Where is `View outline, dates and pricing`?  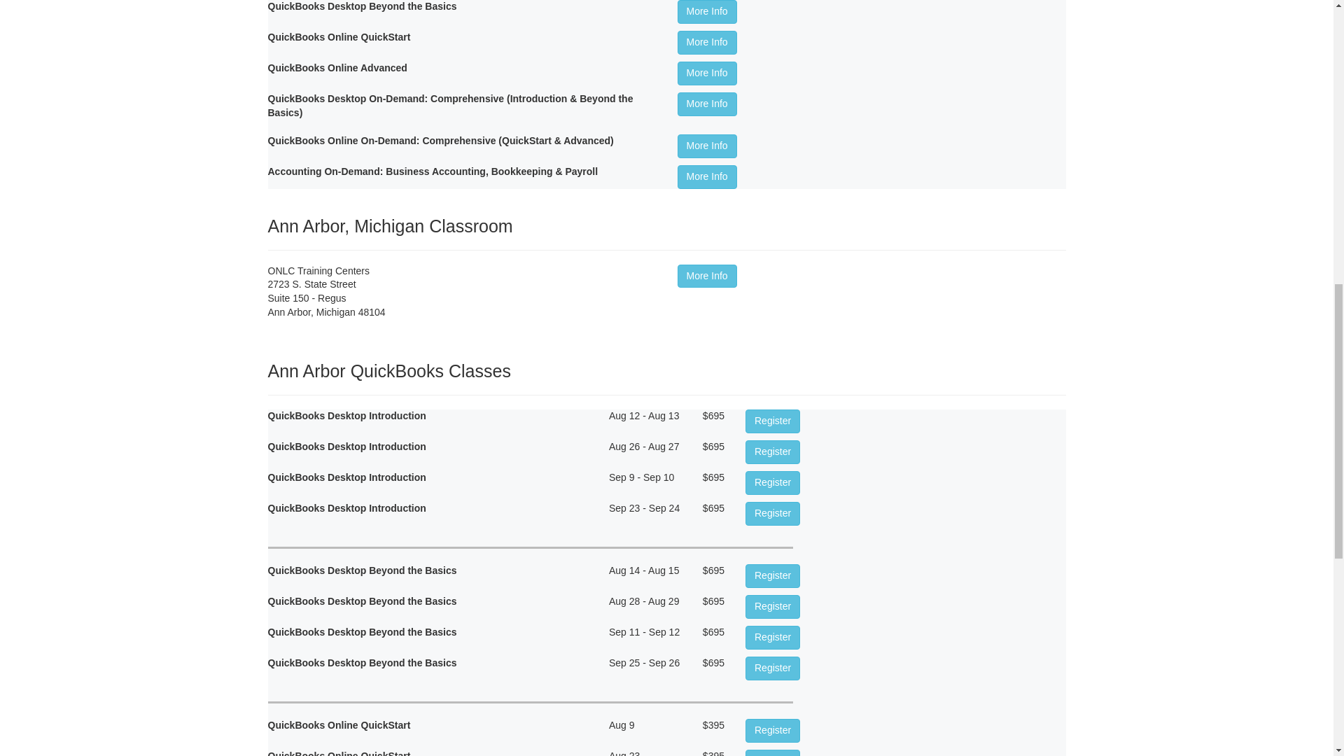 View outline, dates and pricing is located at coordinates (773, 637).